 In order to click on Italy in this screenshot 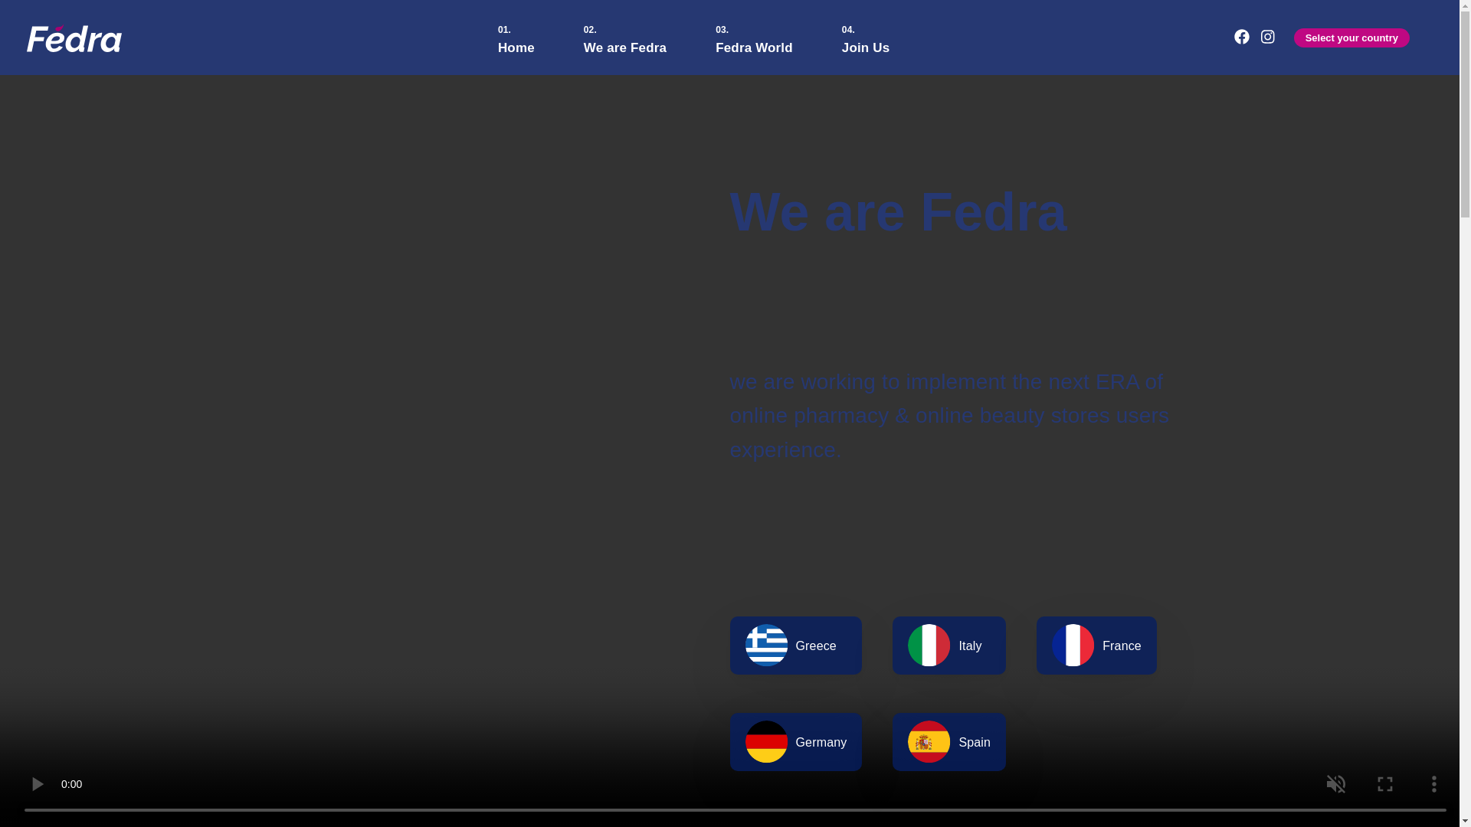, I will do `click(949, 645)`.